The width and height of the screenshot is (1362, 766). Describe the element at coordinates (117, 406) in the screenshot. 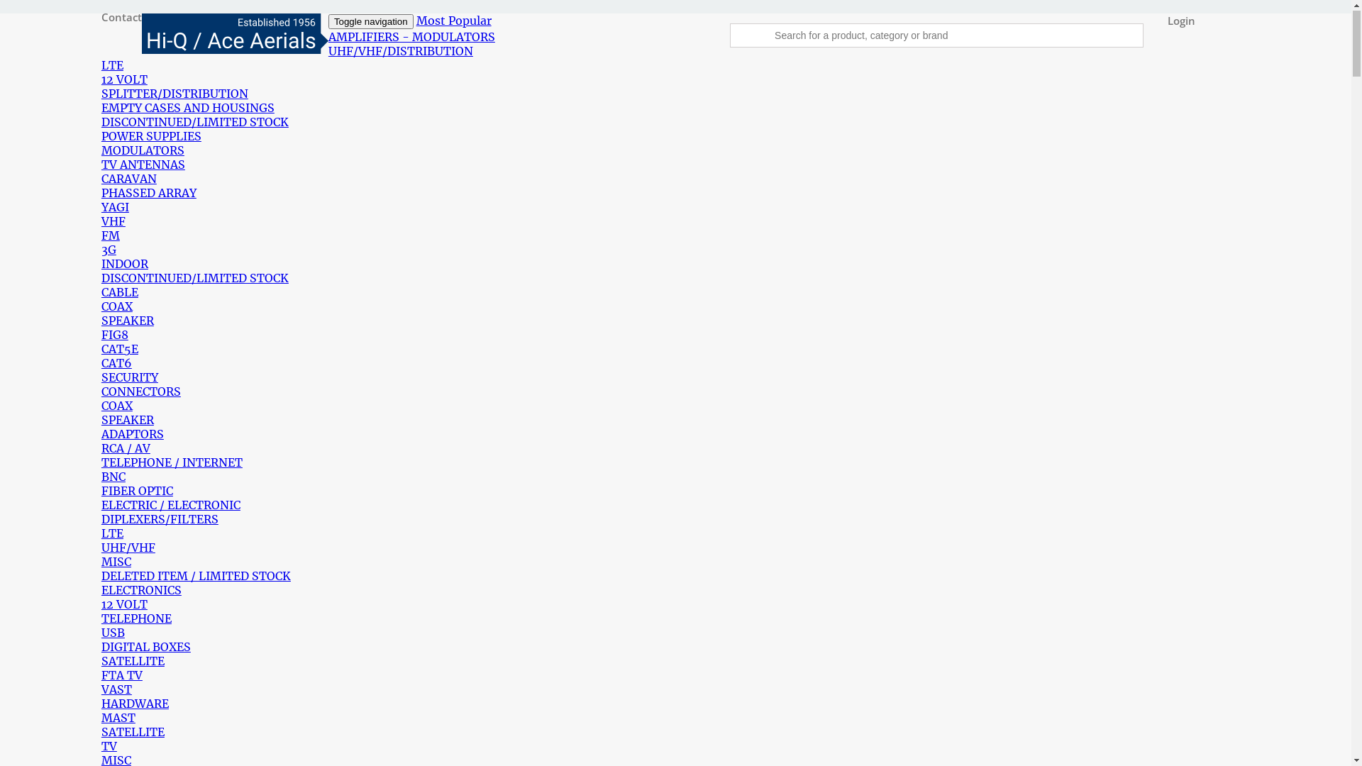

I see `COAX` at that location.